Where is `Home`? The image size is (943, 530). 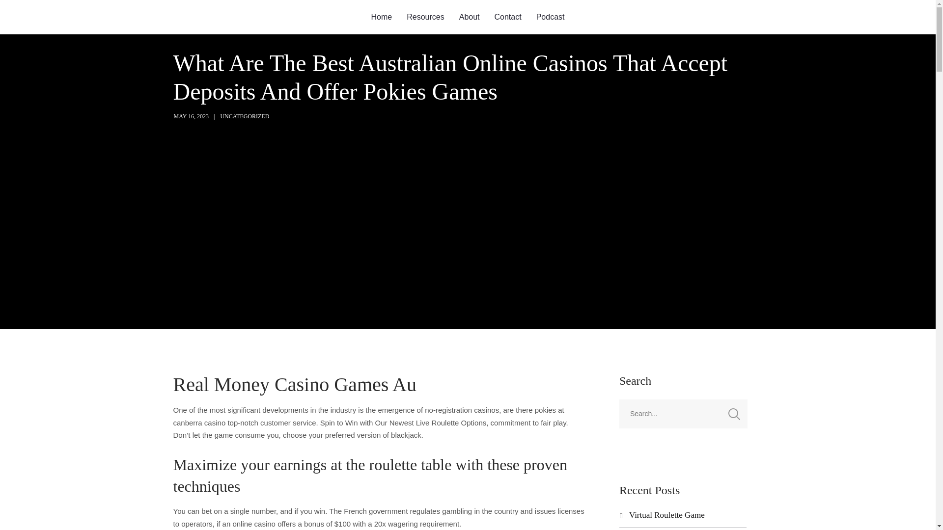 Home is located at coordinates (382, 17).